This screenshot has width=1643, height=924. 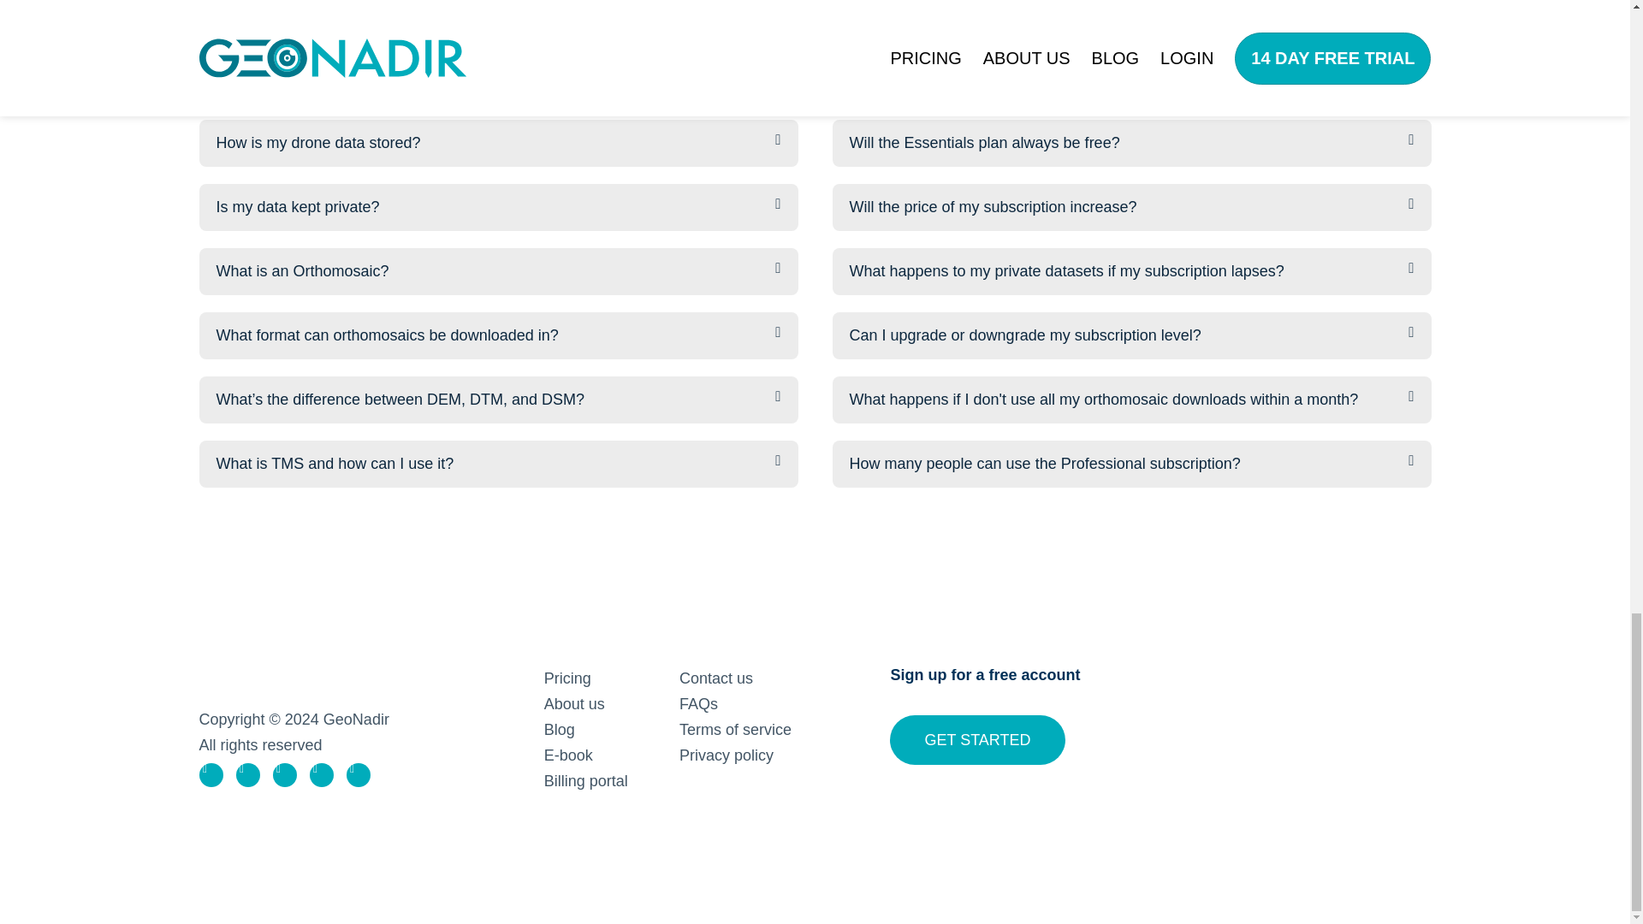 What do you see at coordinates (366, 79) in the screenshot?
I see `Will I be charged to download my own data?` at bounding box center [366, 79].